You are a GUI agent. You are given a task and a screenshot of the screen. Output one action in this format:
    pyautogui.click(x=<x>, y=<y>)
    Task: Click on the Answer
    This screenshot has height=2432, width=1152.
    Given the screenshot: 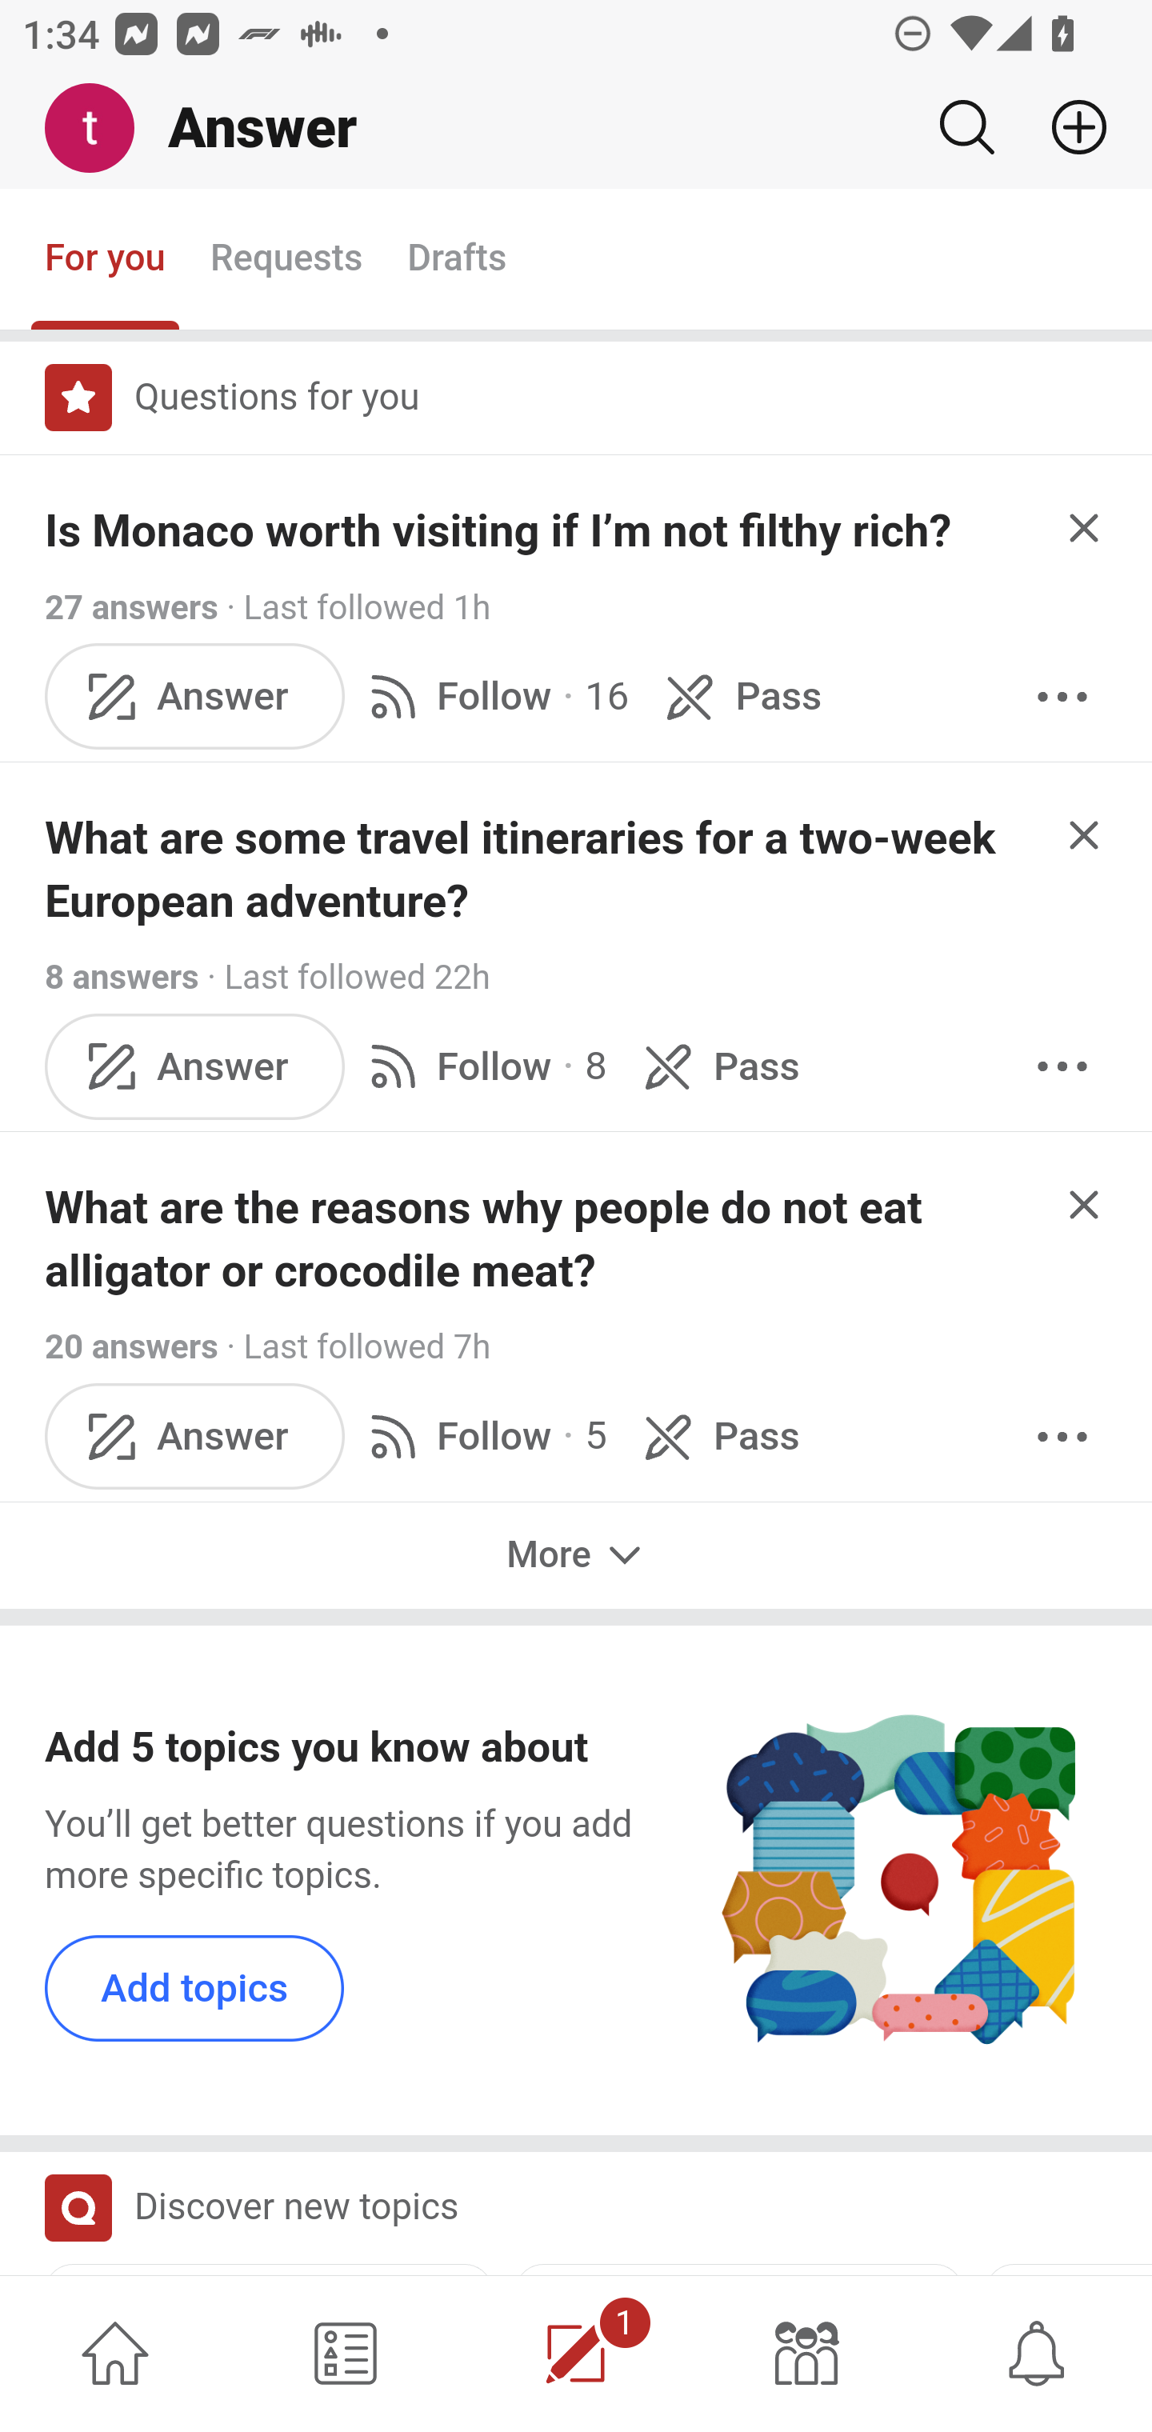 What is the action you would take?
    pyautogui.click(x=195, y=1066)
    